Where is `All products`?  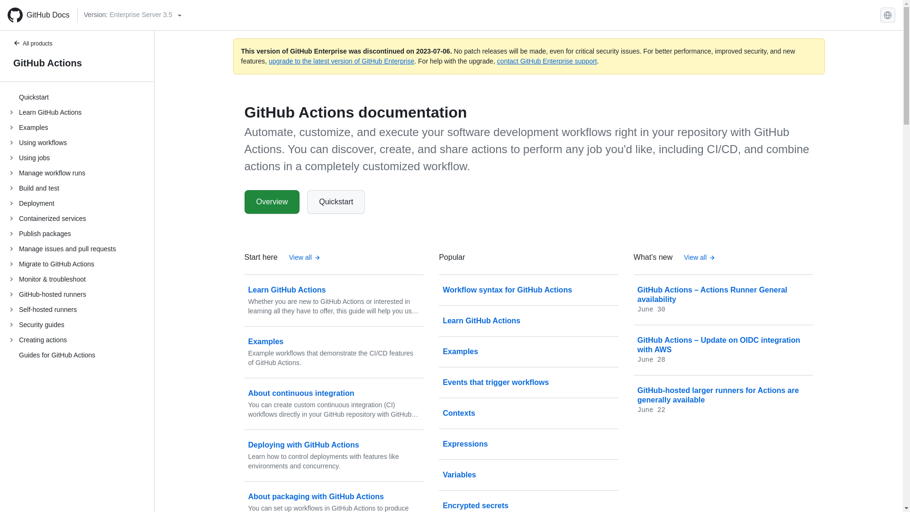
All products is located at coordinates (38, 45).